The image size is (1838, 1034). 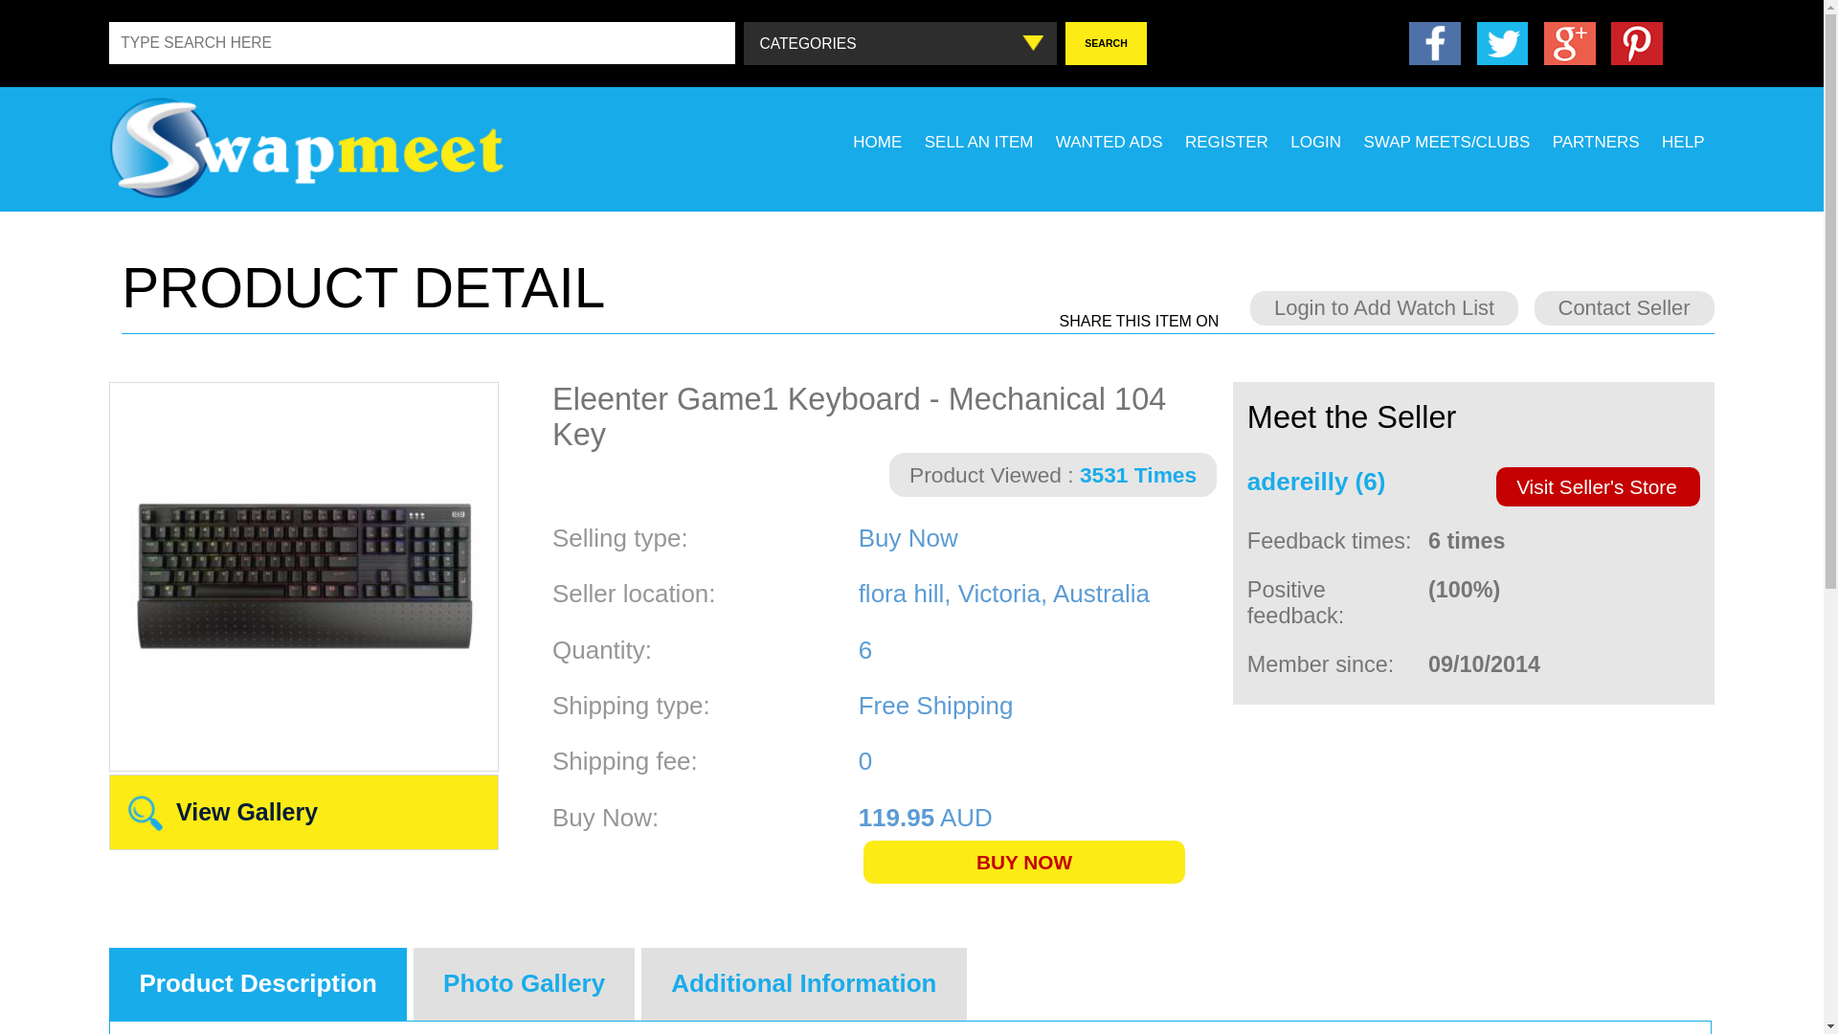 What do you see at coordinates (258, 984) in the screenshot?
I see `Product Description` at bounding box center [258, 984].